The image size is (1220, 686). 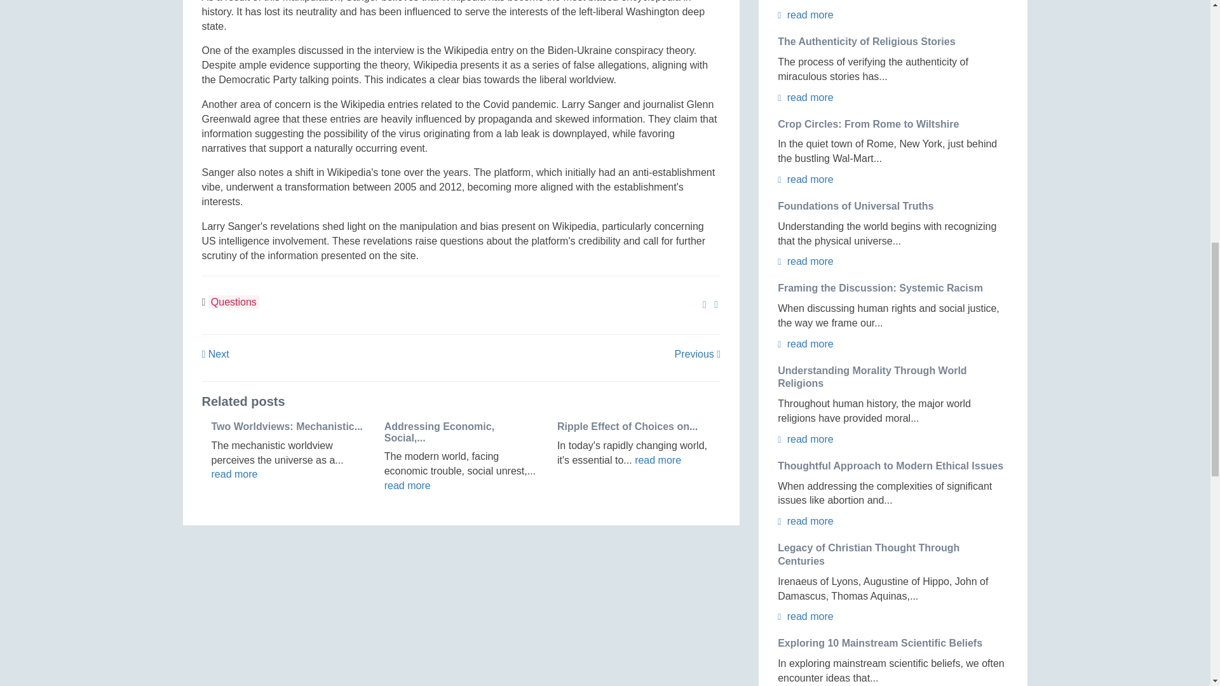 I want to click on Addressing Economic, Social,..., so click(x=438, y=432).